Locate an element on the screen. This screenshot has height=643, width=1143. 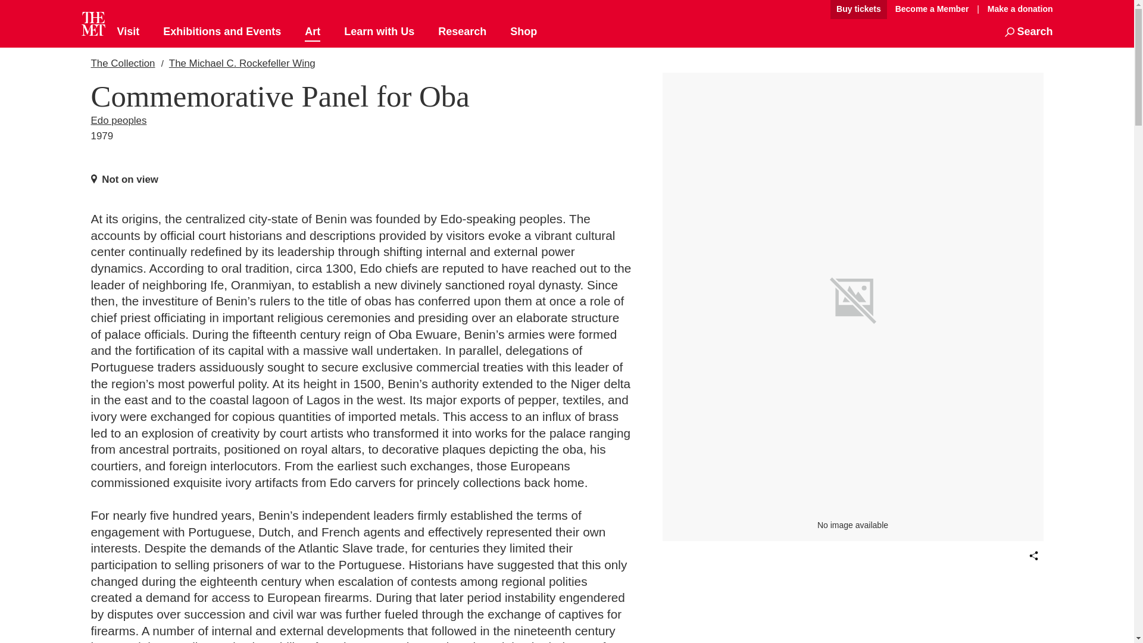
Learn with Us is located at coordinates (379, 32).